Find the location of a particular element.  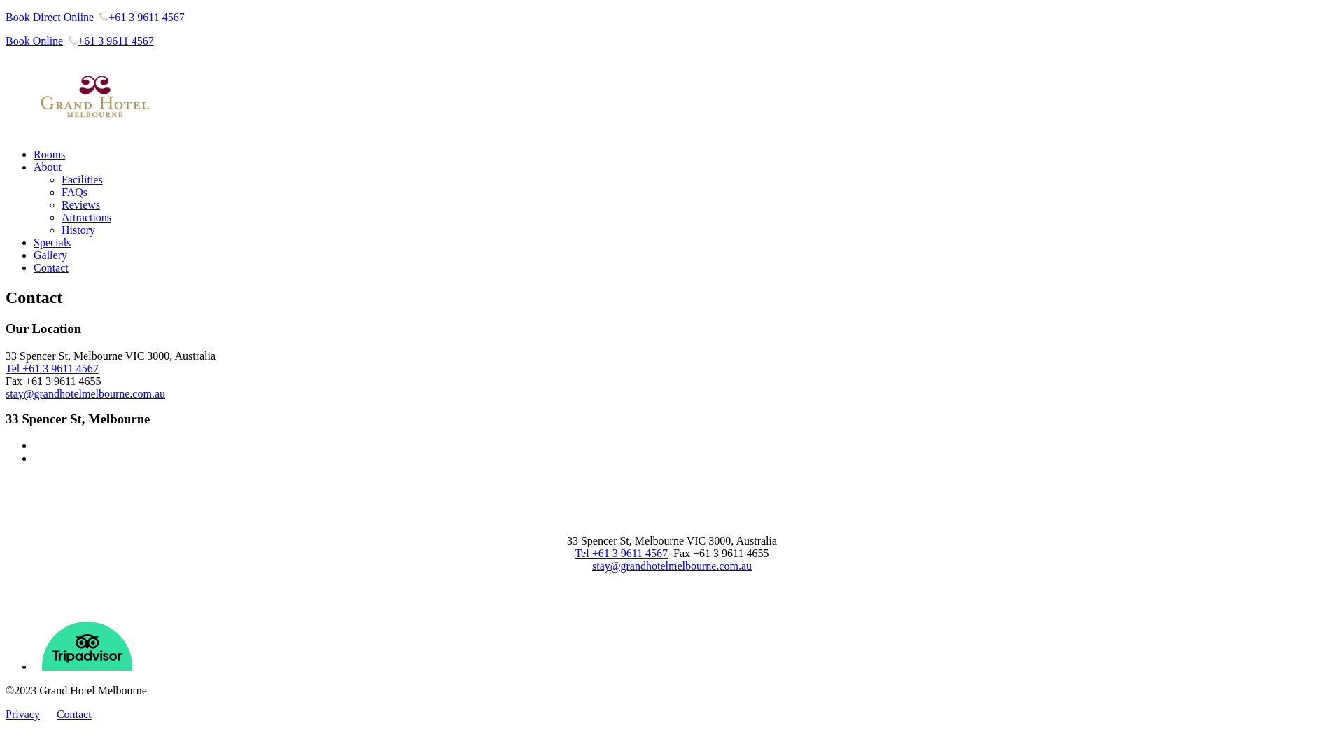

stay@grandhotelmelbourne.com.au is located at coordinates (85, 393).